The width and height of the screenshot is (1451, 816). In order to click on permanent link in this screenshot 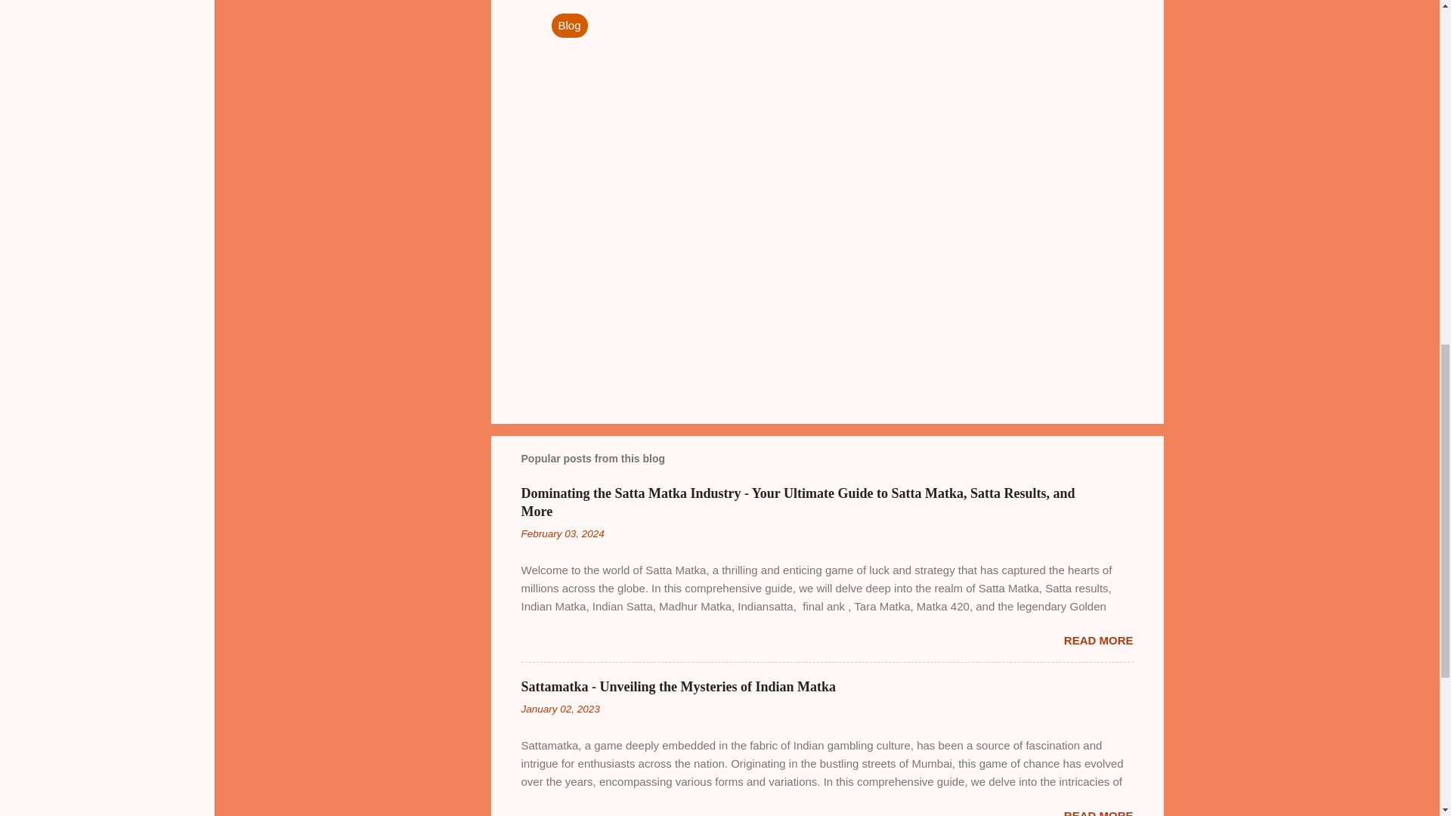, I will do `click(562, 533)`.